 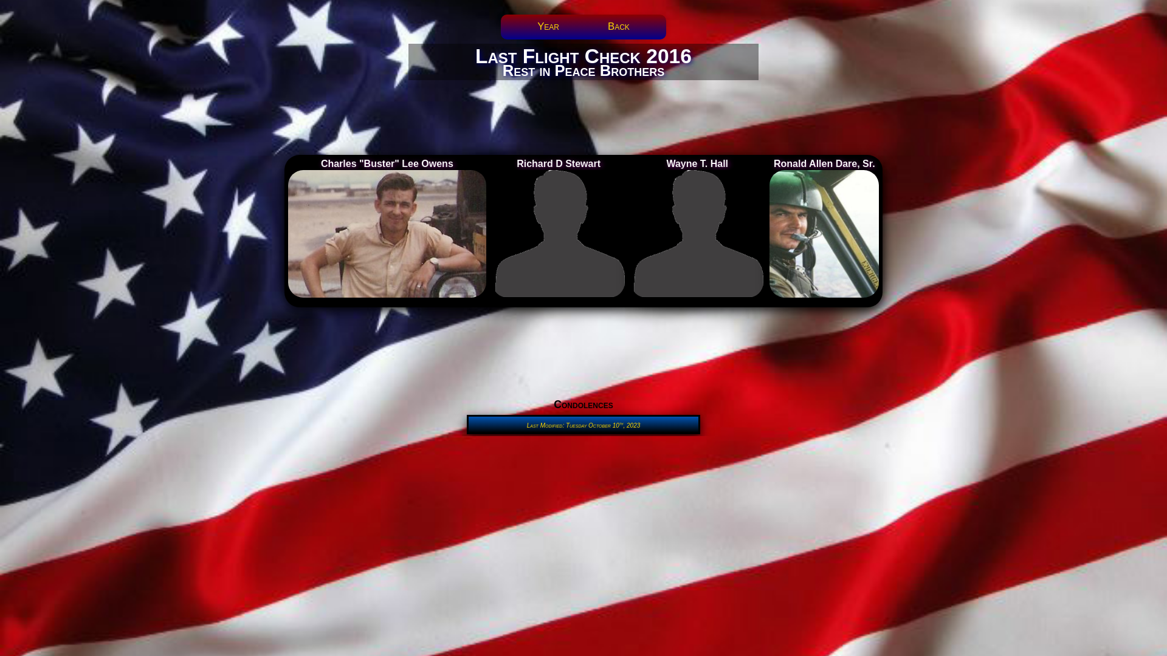 What do you see at coordinates (824, 234) in the screenshot?
I see `June 27, 1941
April 7, 2016` at bounding box center [824, 234].